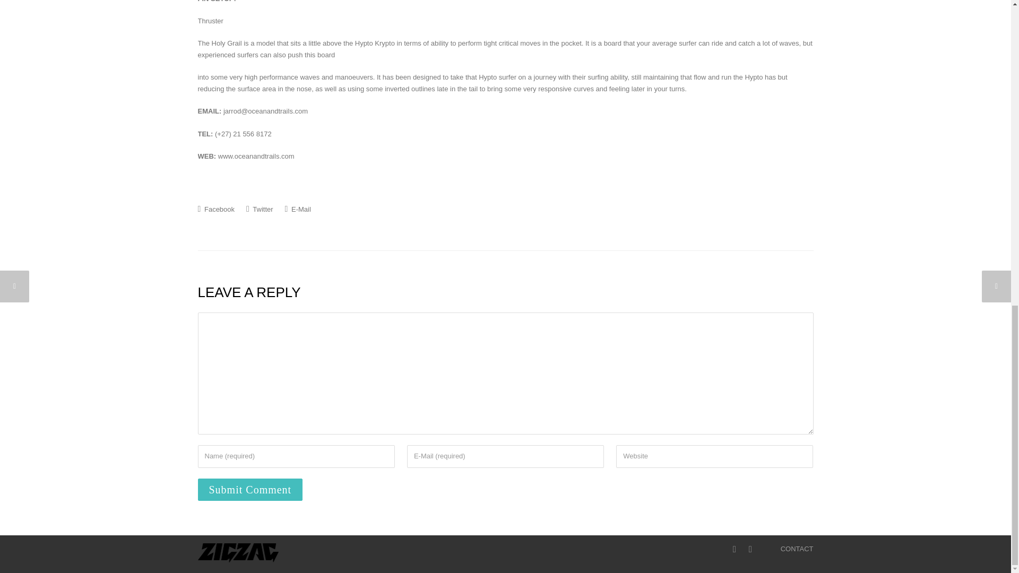 The image size is (1019, 573). What do you see at coordinates (215, 209) in the screenshot?
I see `Facebook` at bounding box center [215, 209].